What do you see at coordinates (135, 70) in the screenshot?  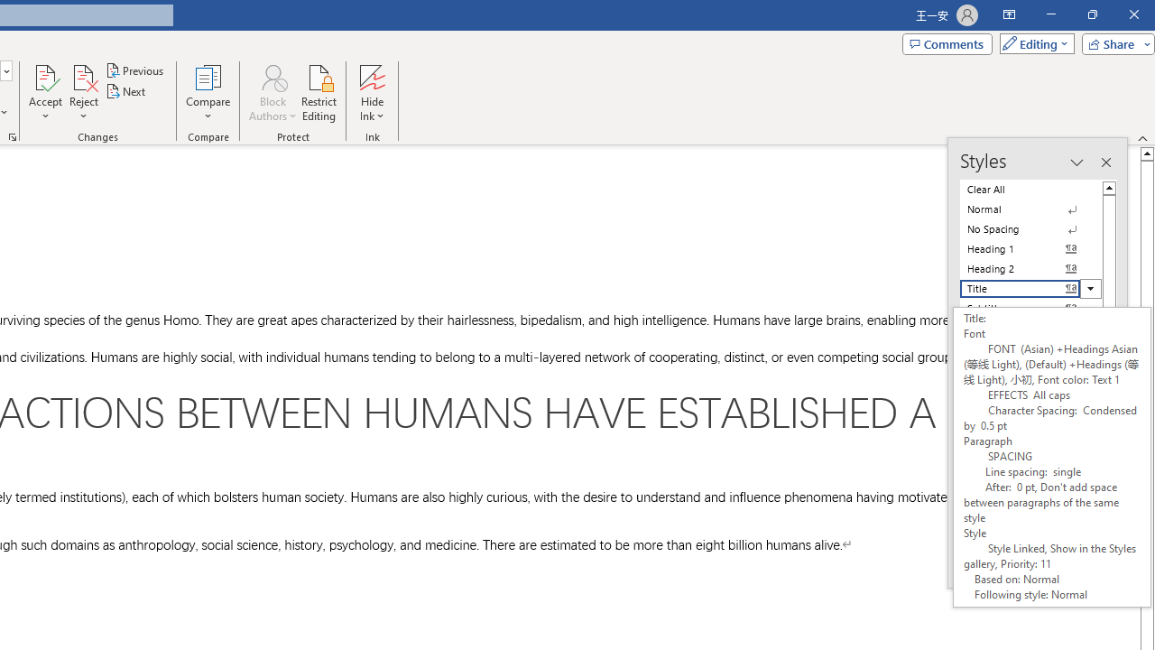 I see `Previous` at bounding box center [135, 70].